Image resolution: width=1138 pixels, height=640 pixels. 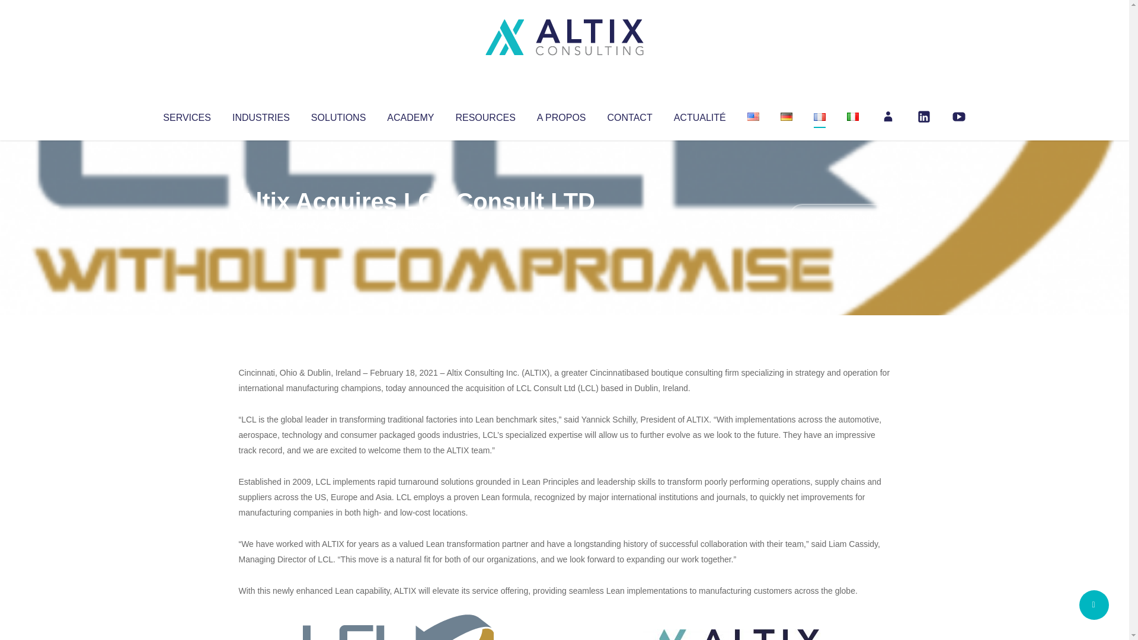 What do you see at coordinates (410, 115) in the screenshot?
I see `ACADEMY` at bounding box center [410, 115].